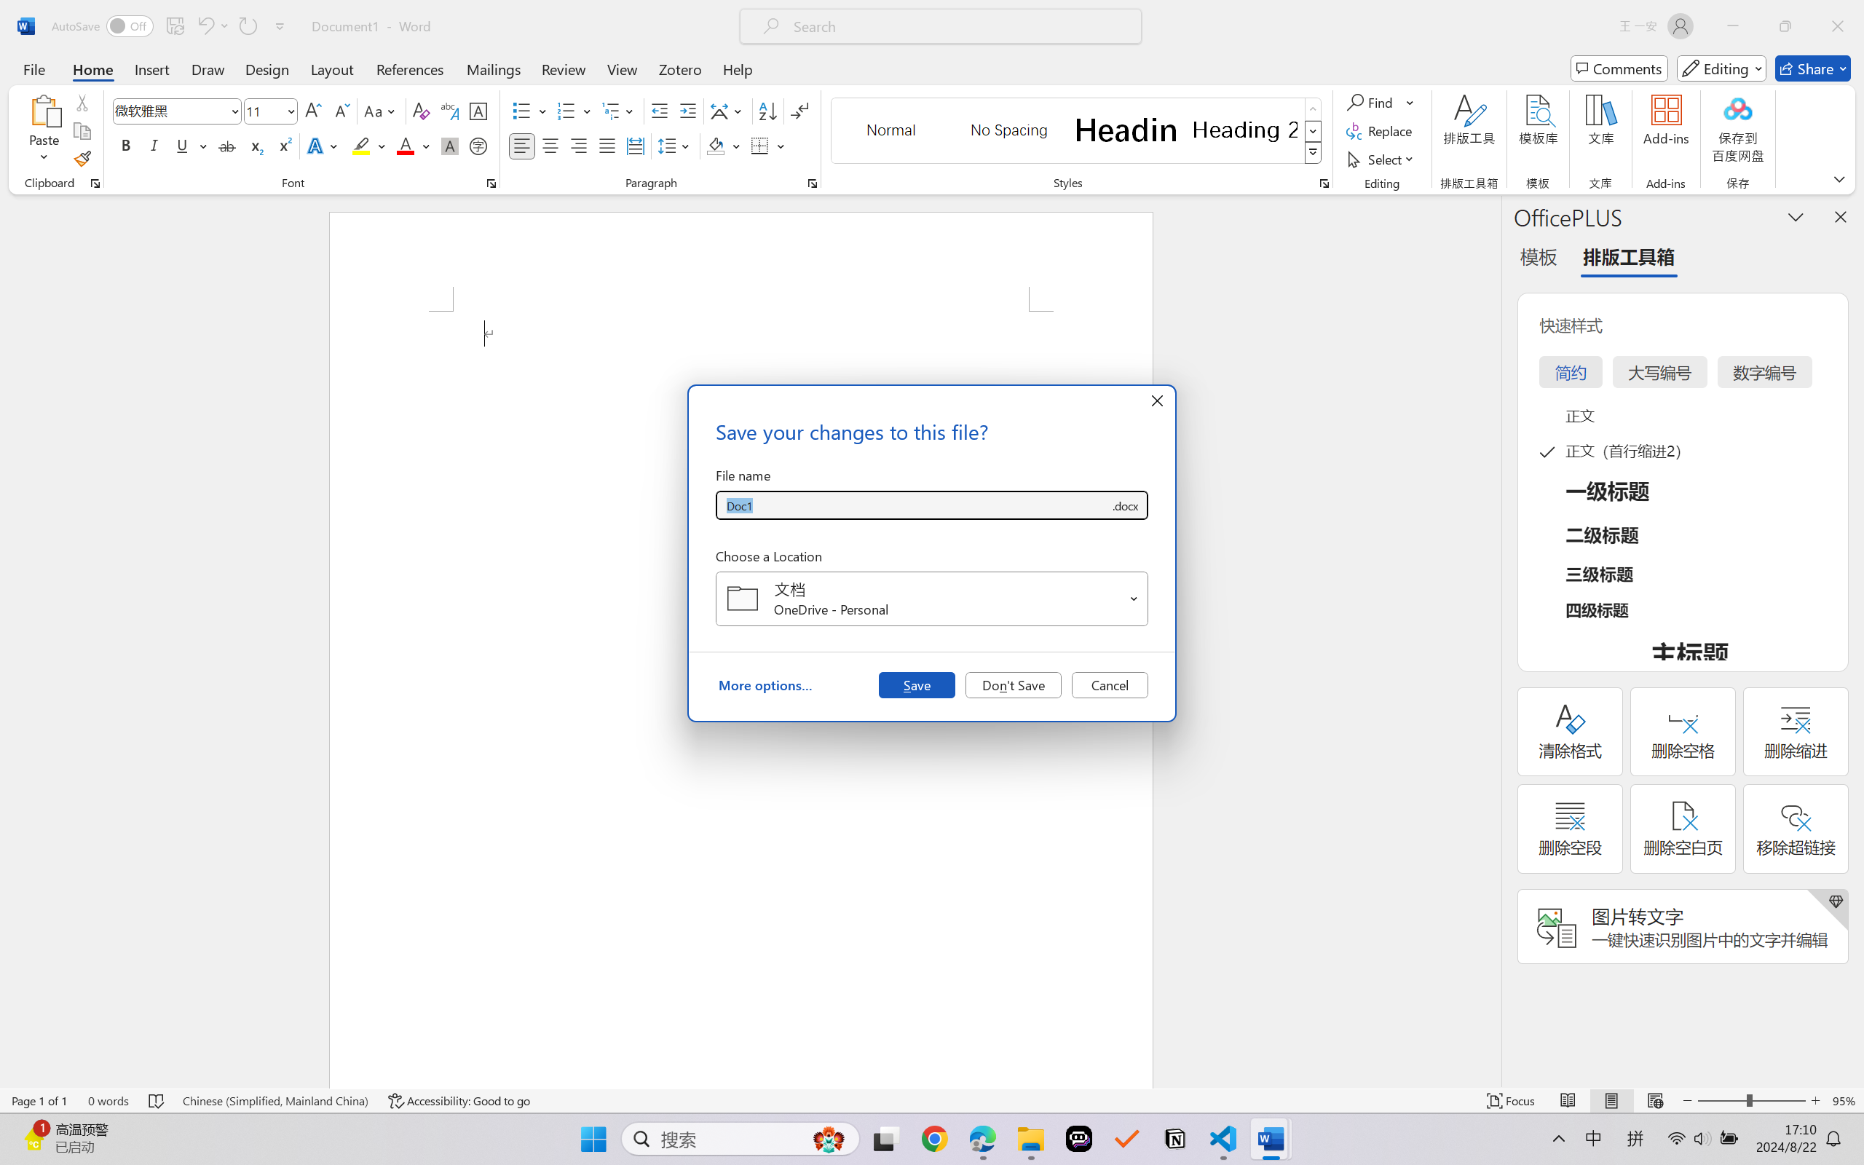  What do you see at coordinates (853, 103) in the screenshot?
I see `Reviewing Pane` at bounding box center [853, 103].